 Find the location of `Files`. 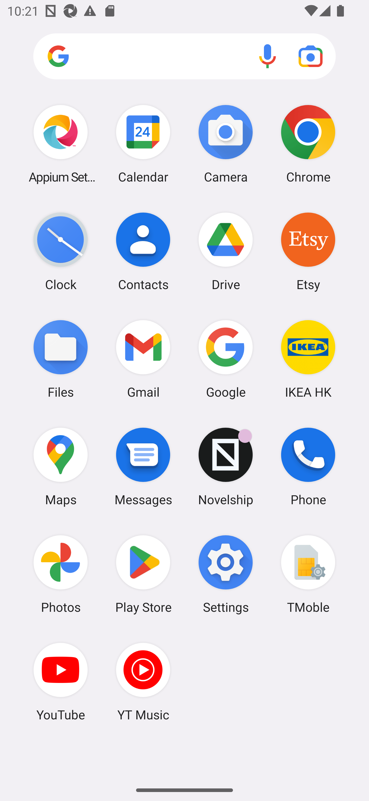

Files is located at coordinates (60, 359).